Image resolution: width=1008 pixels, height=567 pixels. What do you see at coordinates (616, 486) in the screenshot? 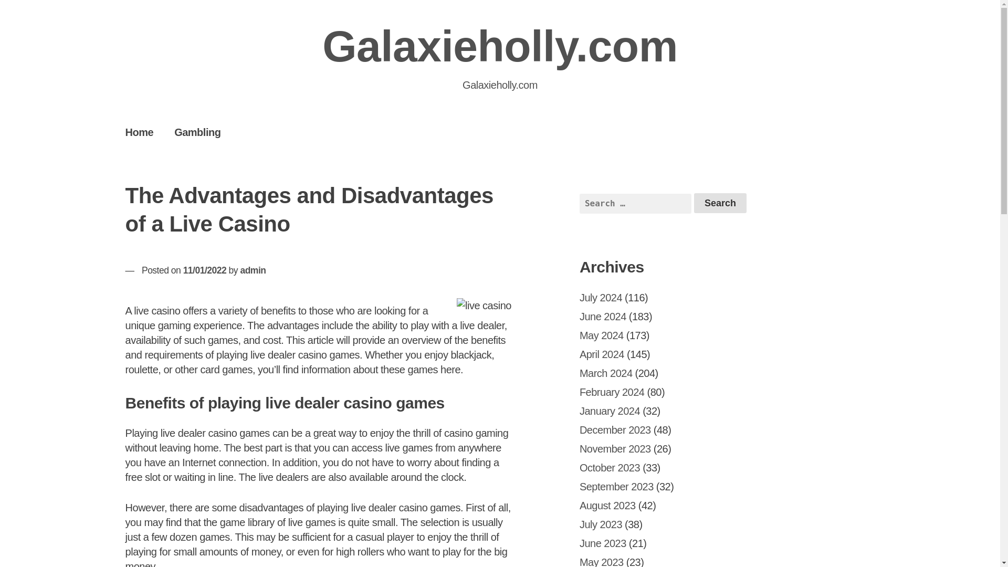
I see `September 2023` at bounding box center [616, 486].